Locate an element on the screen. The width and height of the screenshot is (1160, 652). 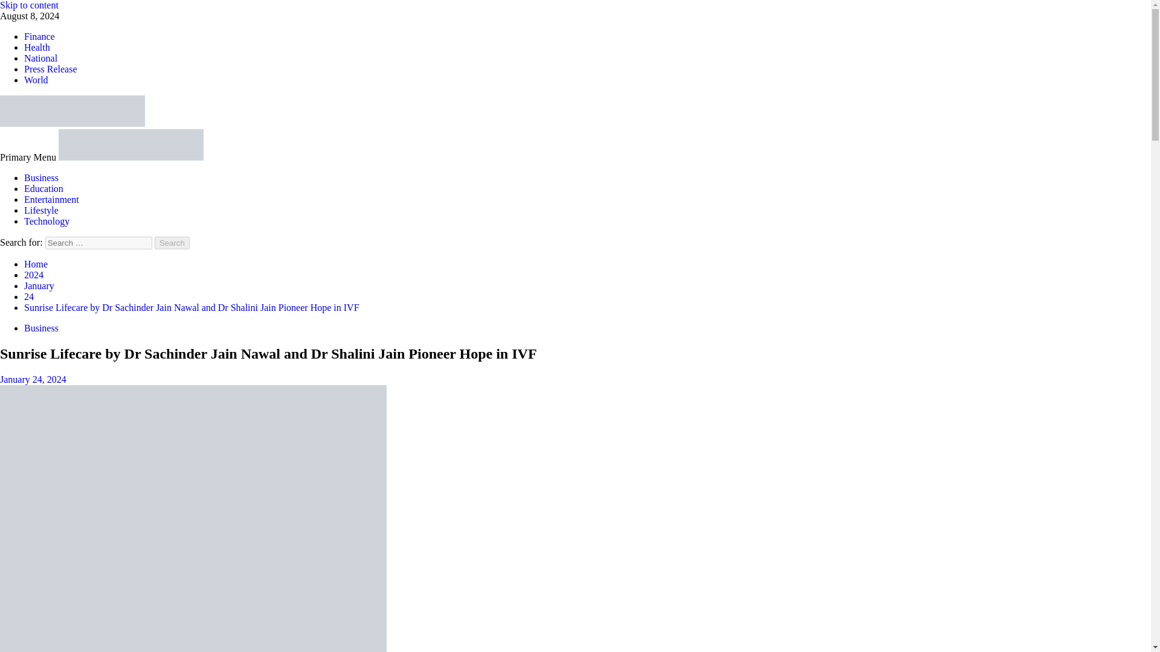
National is located at coordinates (40, 58).